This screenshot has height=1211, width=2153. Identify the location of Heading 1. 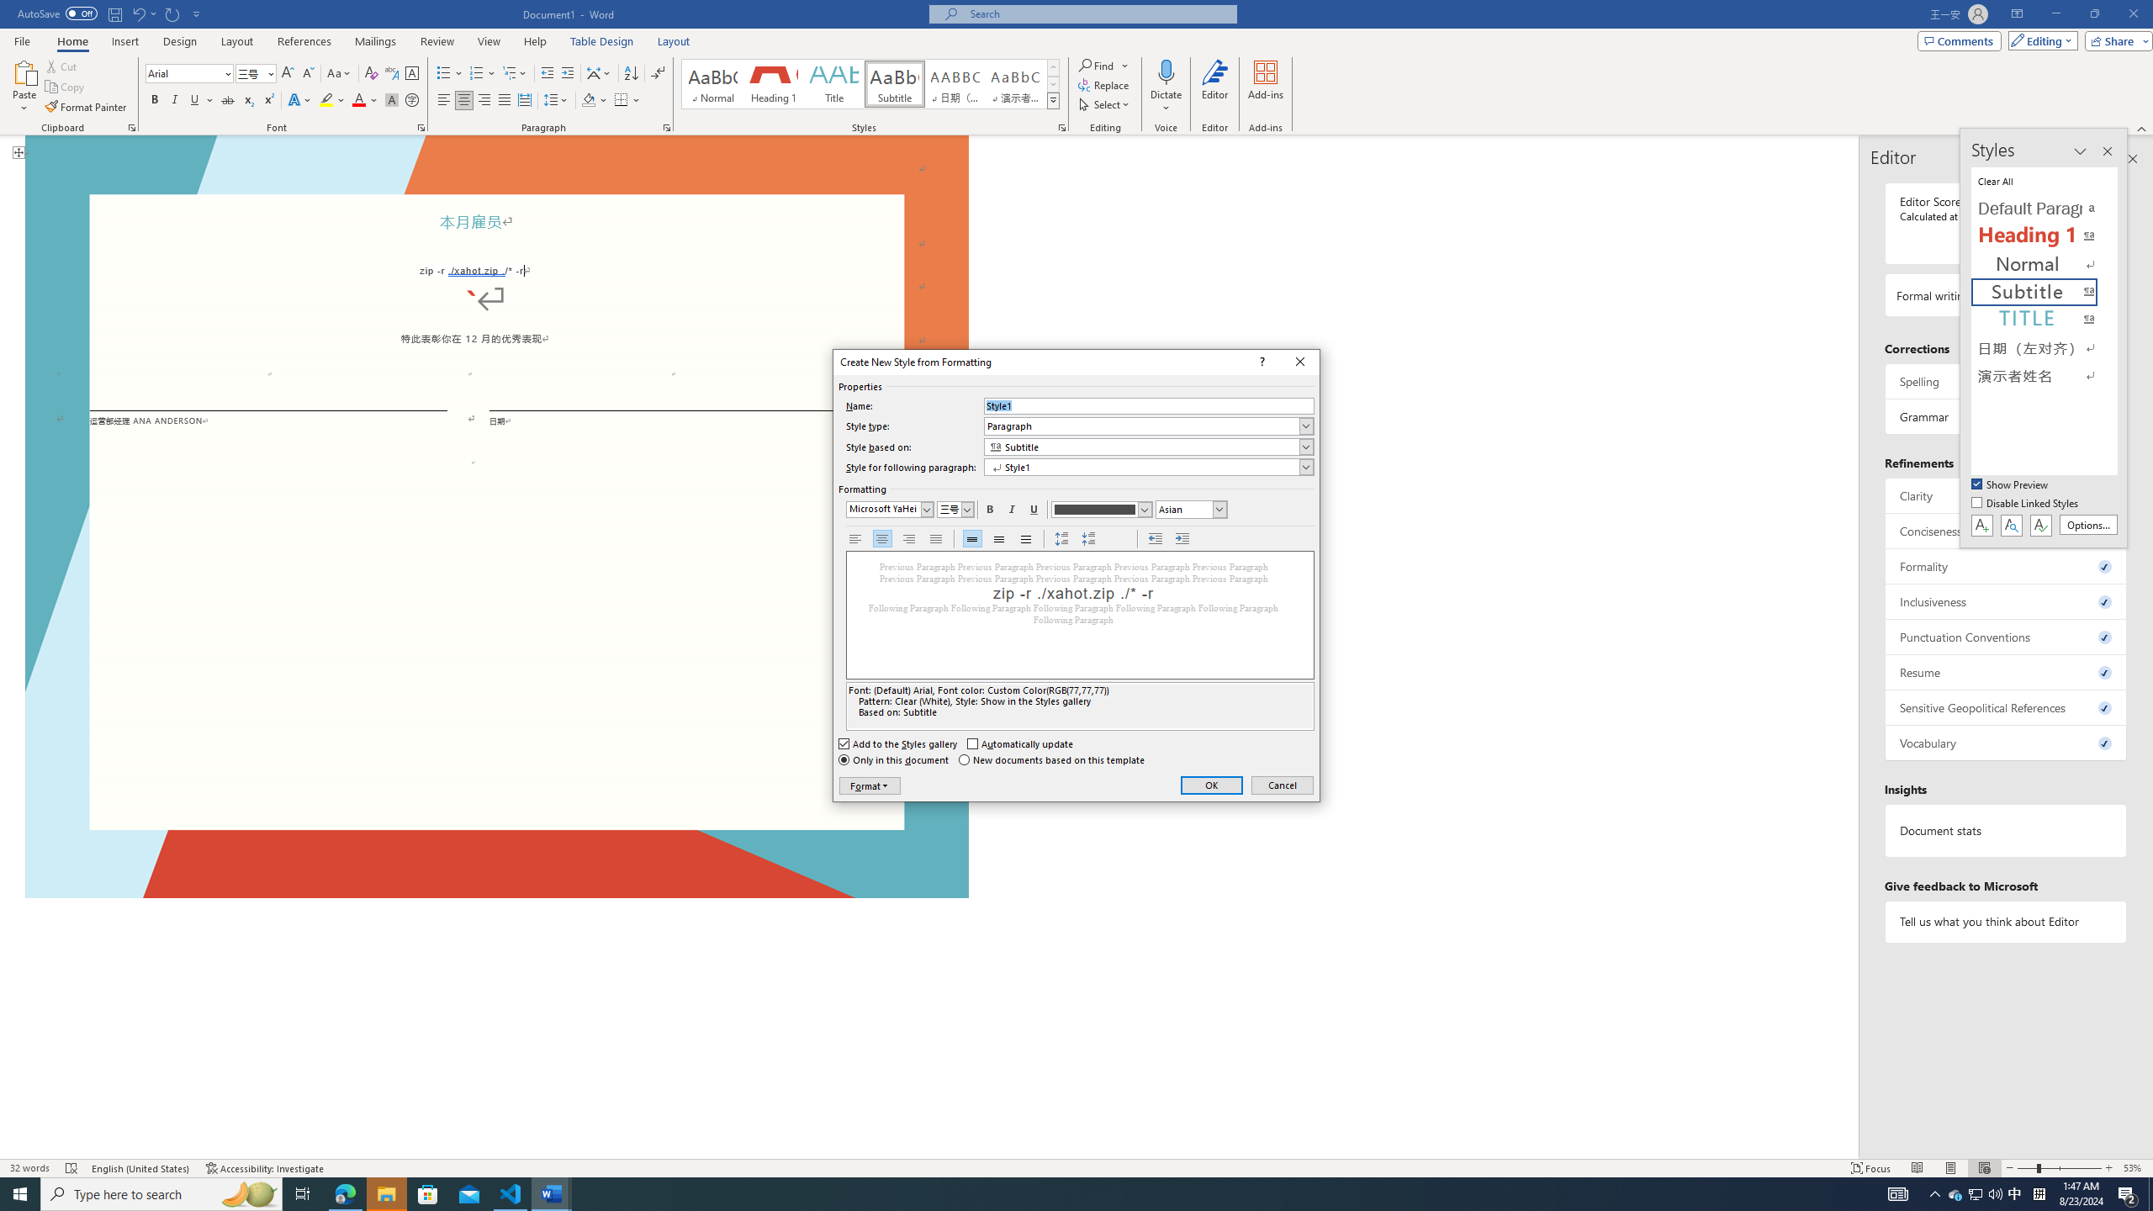
(772, 84).